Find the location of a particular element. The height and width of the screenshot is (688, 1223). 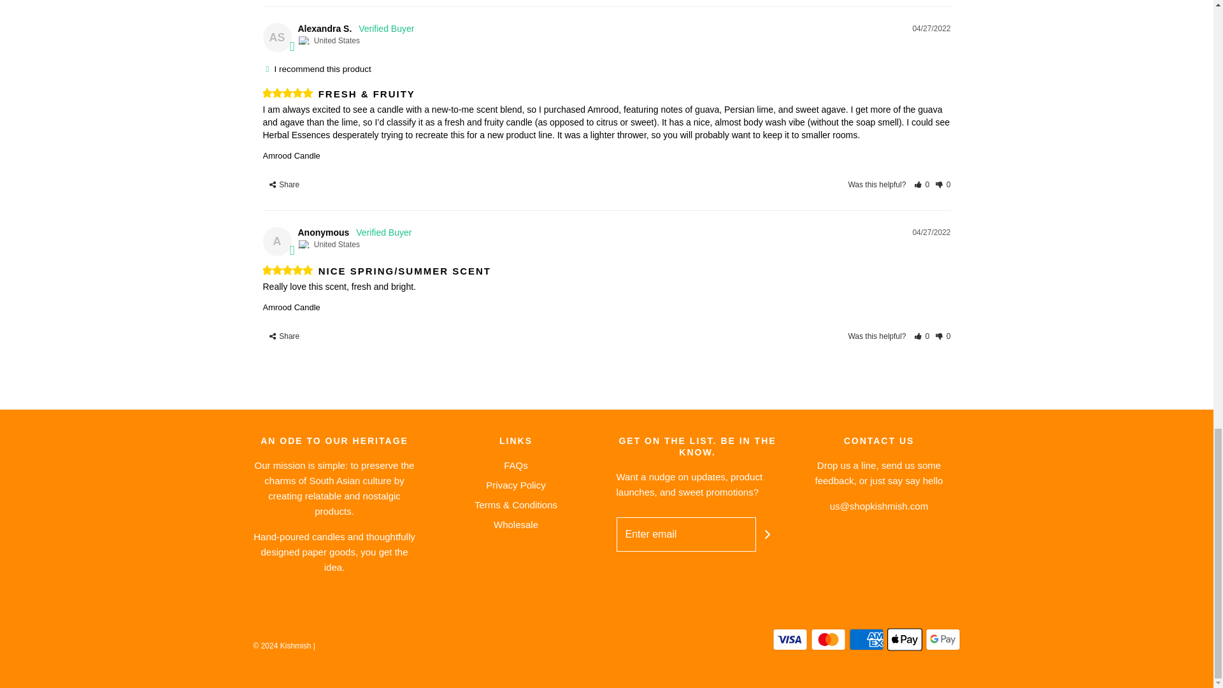

American Express is located at coordinates (866, 639).